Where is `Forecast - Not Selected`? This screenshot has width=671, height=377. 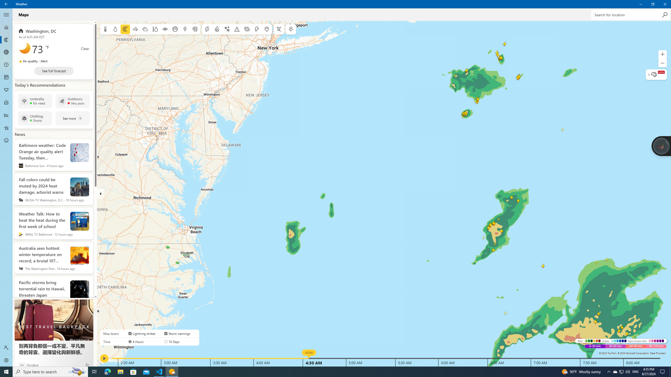
Forecast - Not Selected is located at coordinates (6, 27).